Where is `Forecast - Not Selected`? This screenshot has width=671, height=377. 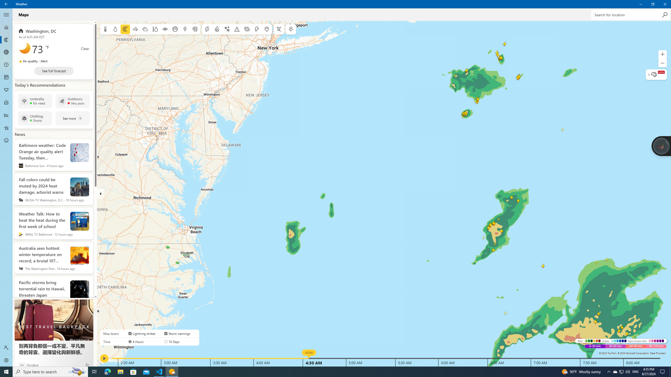
Forecast - Not Selected is located at coordinates (6, 27).